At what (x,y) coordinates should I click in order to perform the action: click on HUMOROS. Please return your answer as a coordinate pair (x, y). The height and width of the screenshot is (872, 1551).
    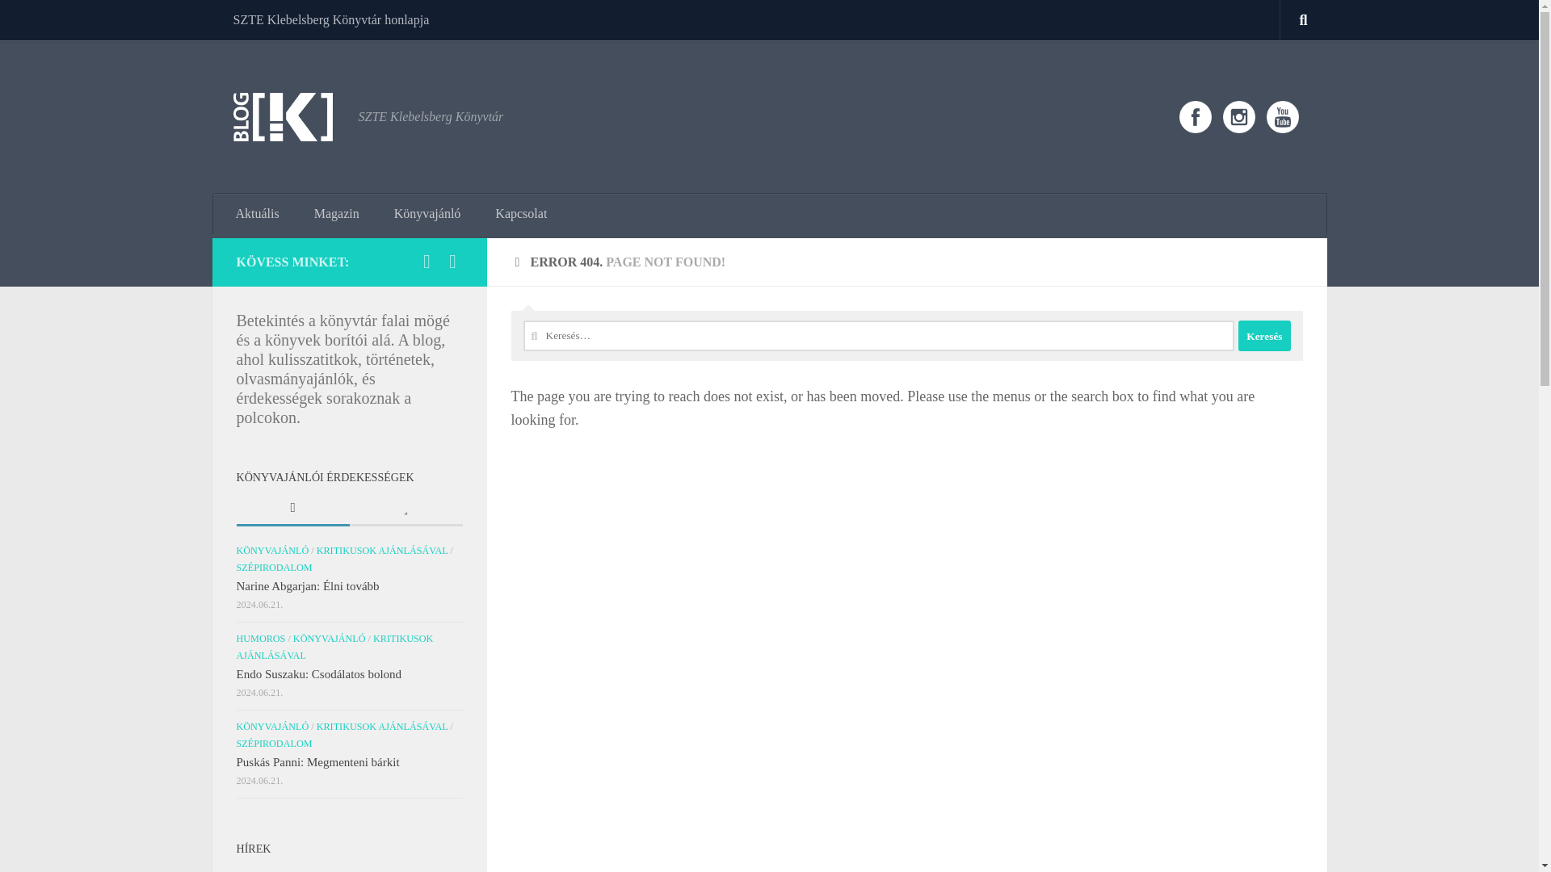
    Looking at the image, I should click on (260, 639).